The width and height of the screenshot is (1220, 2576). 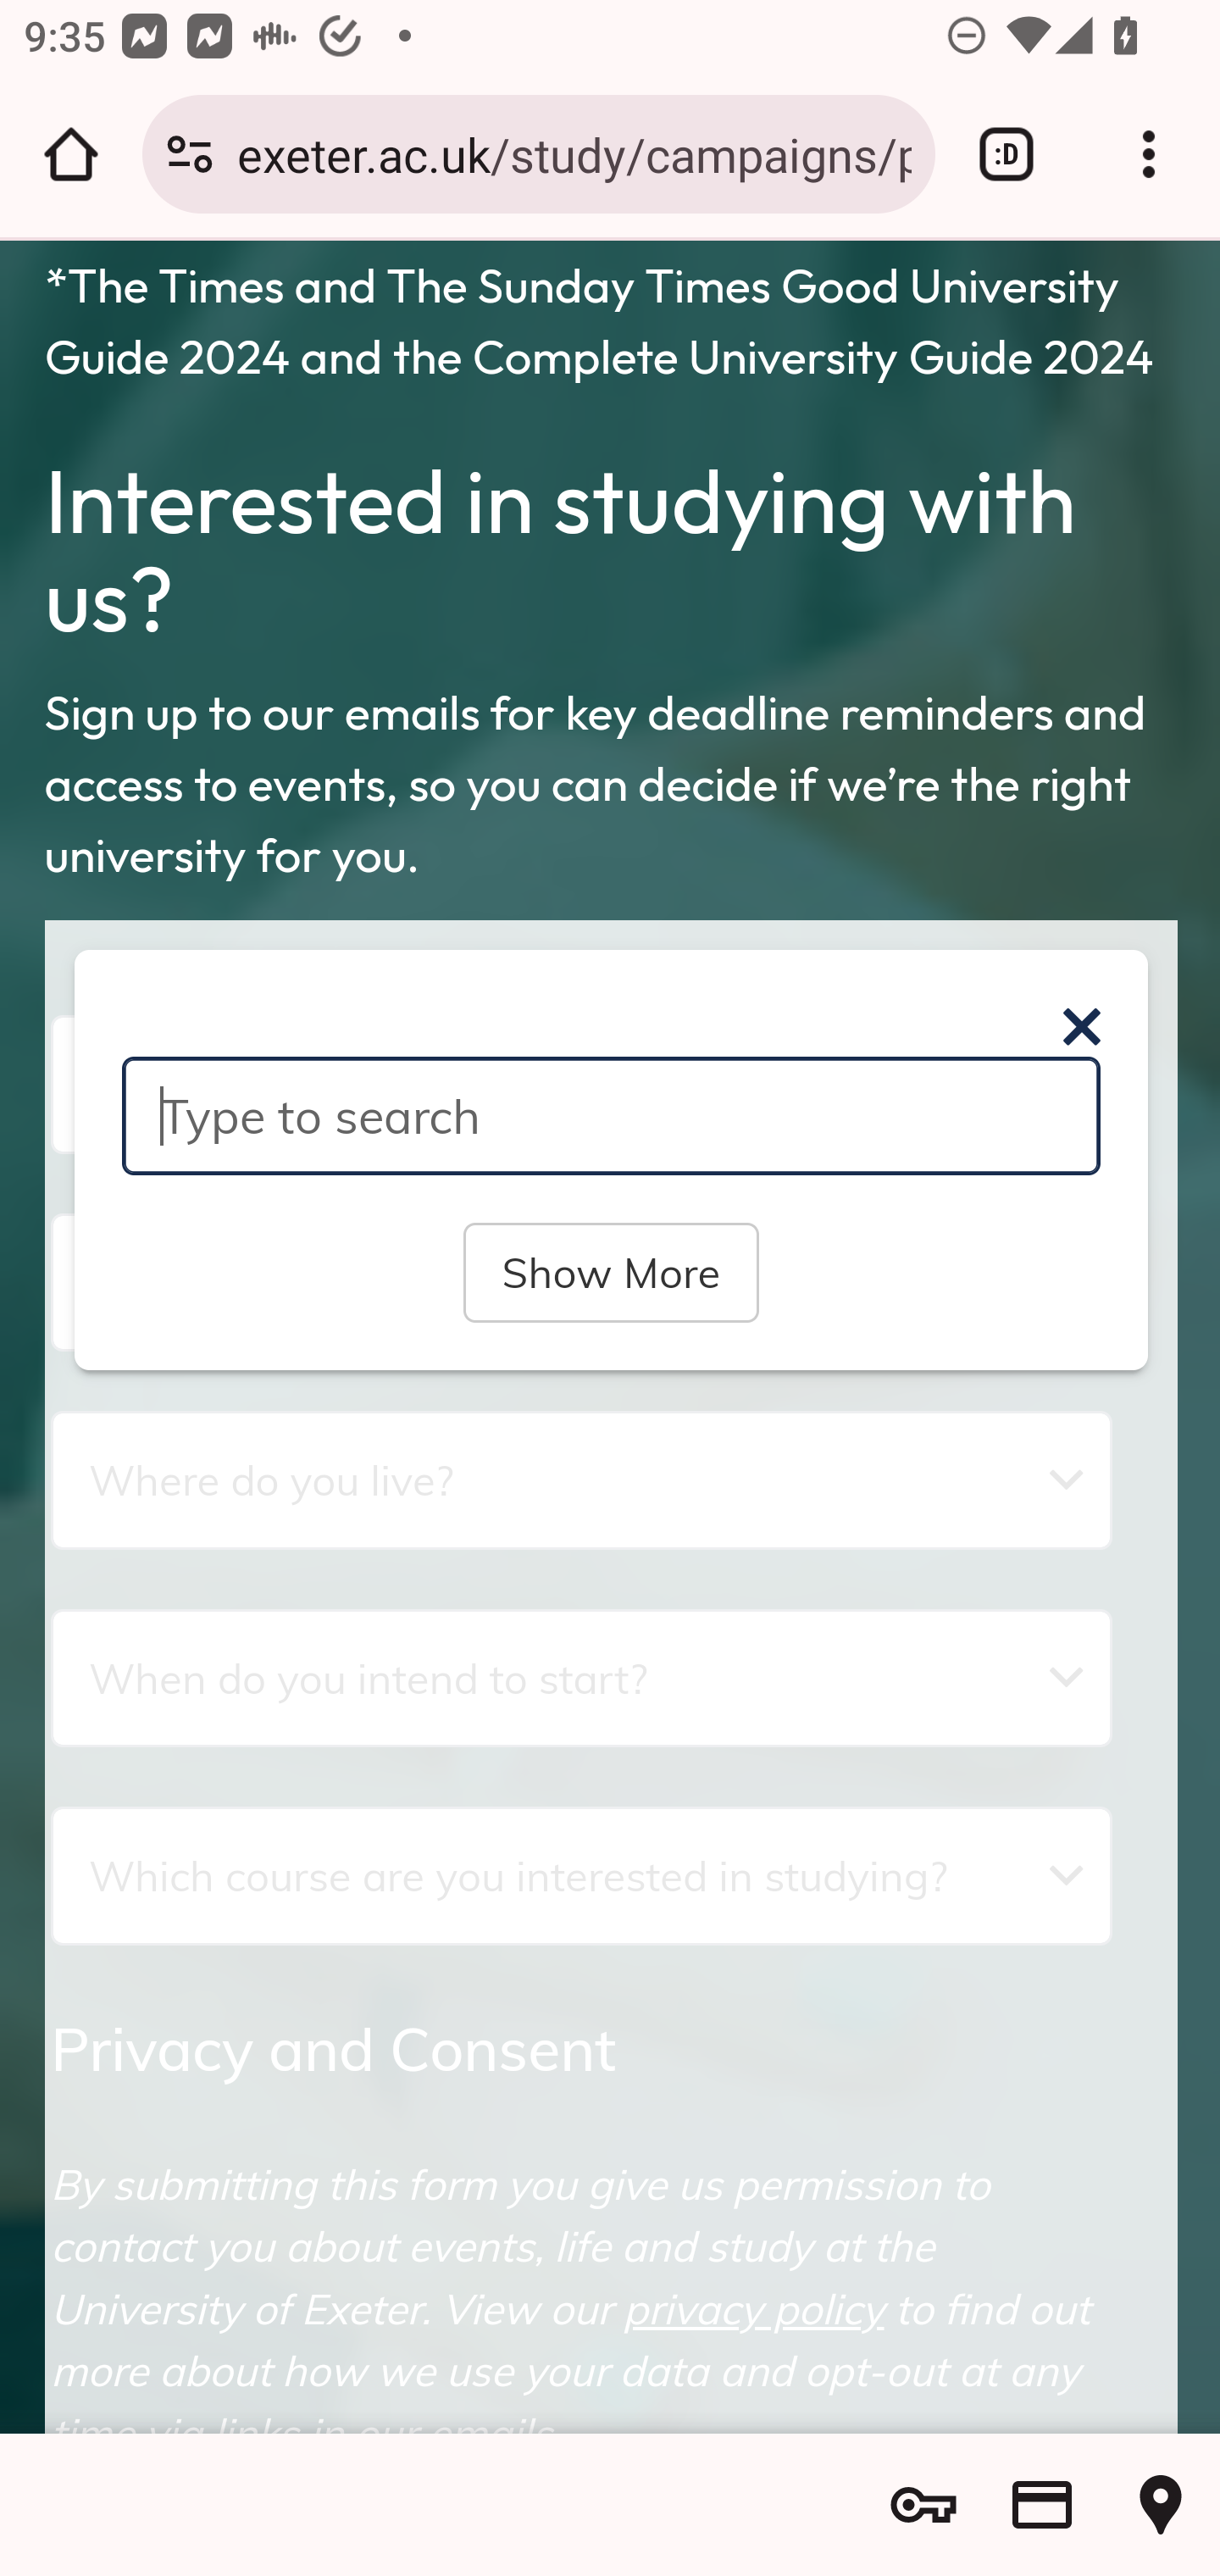 I want to click on Where do you live?, so click(x=581, y=1480).